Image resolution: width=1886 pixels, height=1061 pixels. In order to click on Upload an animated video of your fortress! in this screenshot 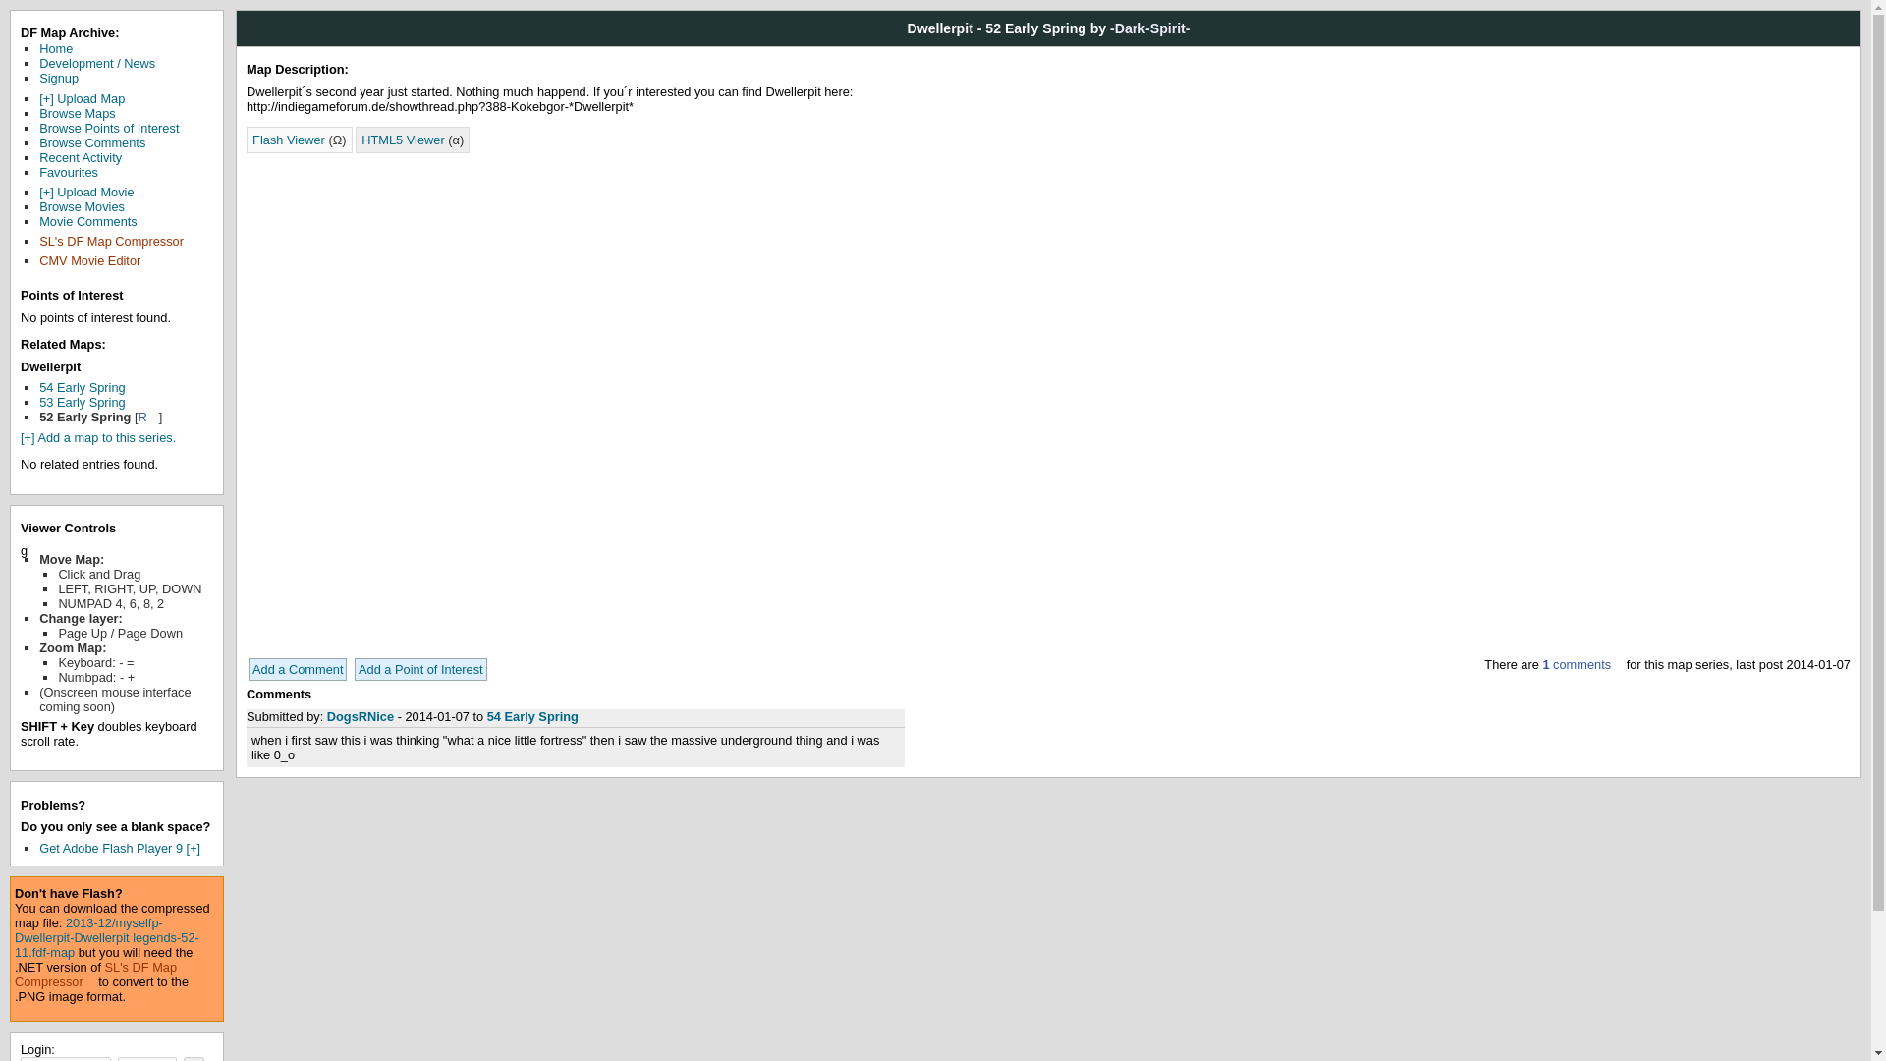, I will do `click(86, 192)`.